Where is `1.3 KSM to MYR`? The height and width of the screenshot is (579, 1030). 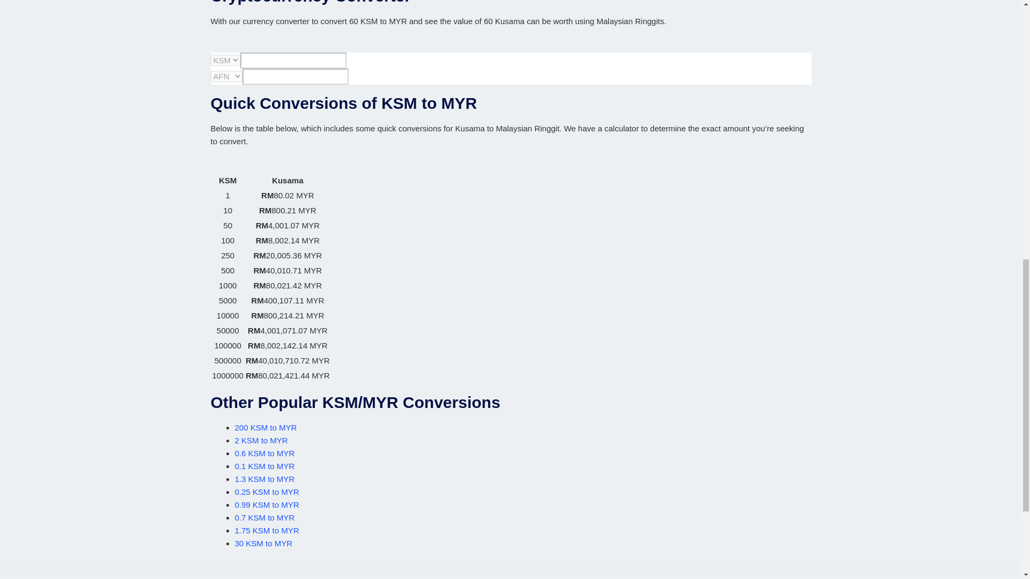
1.3 KSM to MYR is located at coordinates (264, 478).